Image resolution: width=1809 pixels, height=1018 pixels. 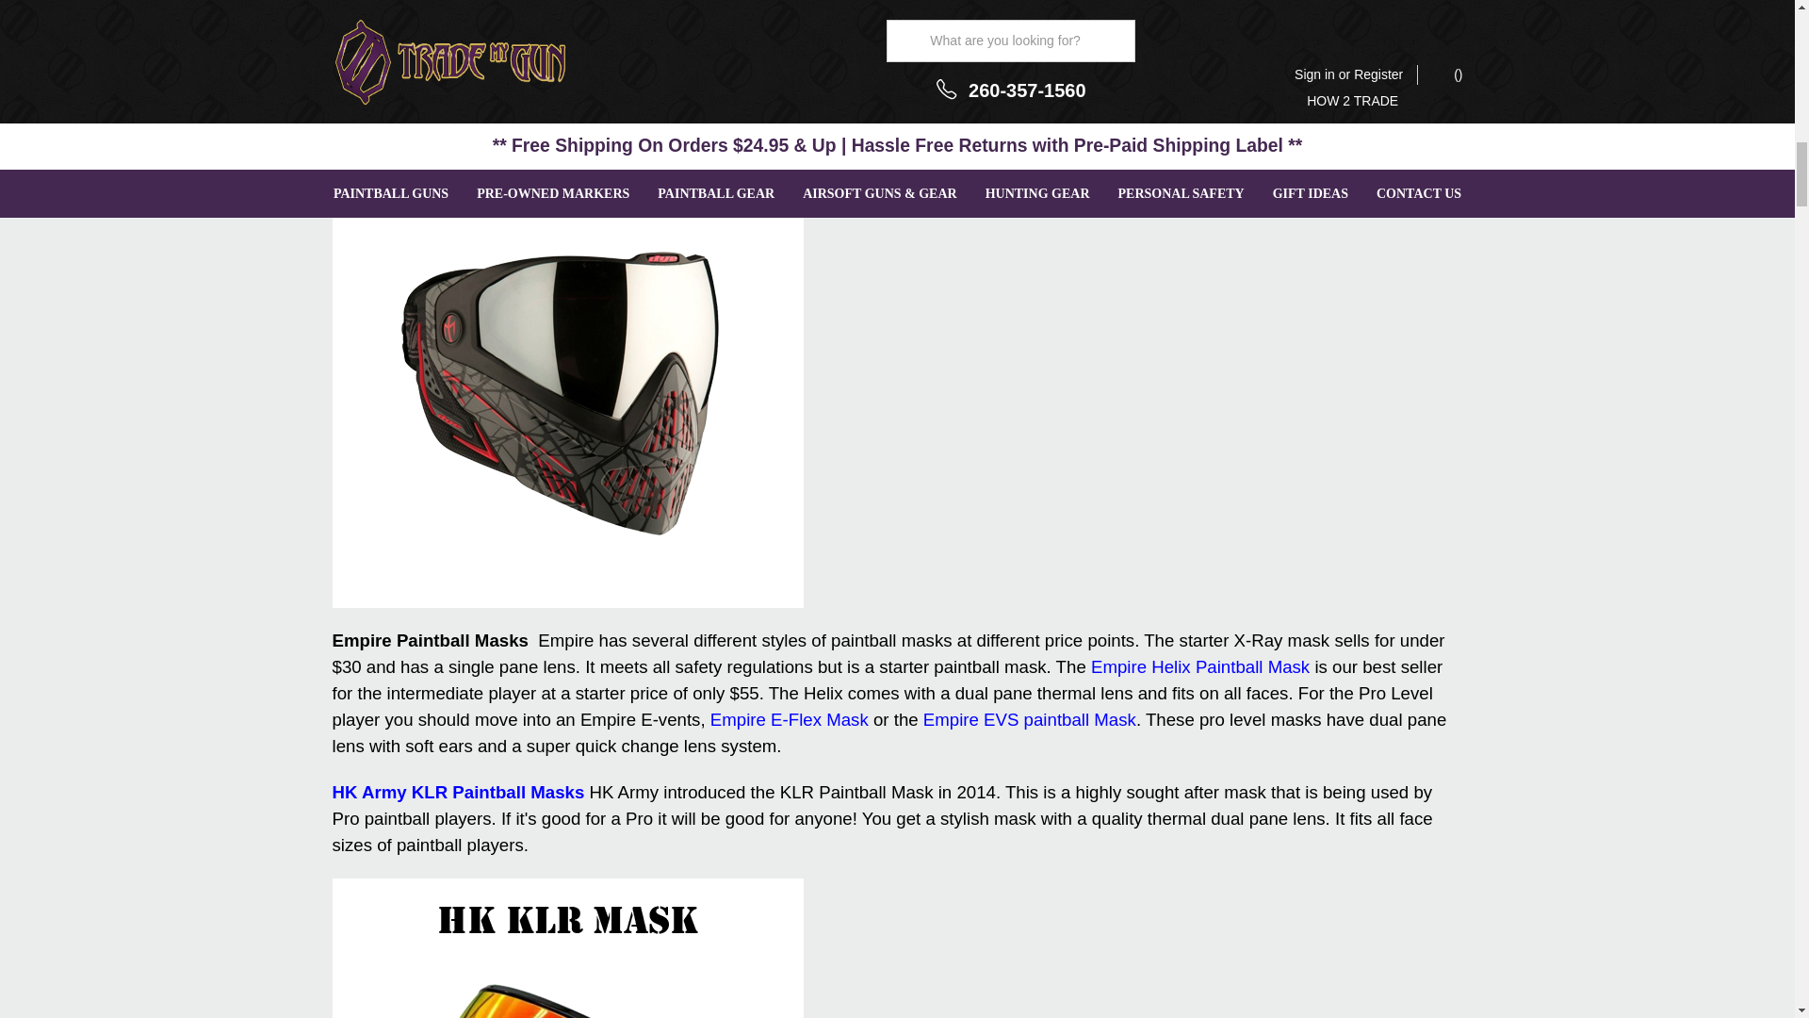 I want to click on Dye i5 Paintball Masks, so click(x=416, y=104).